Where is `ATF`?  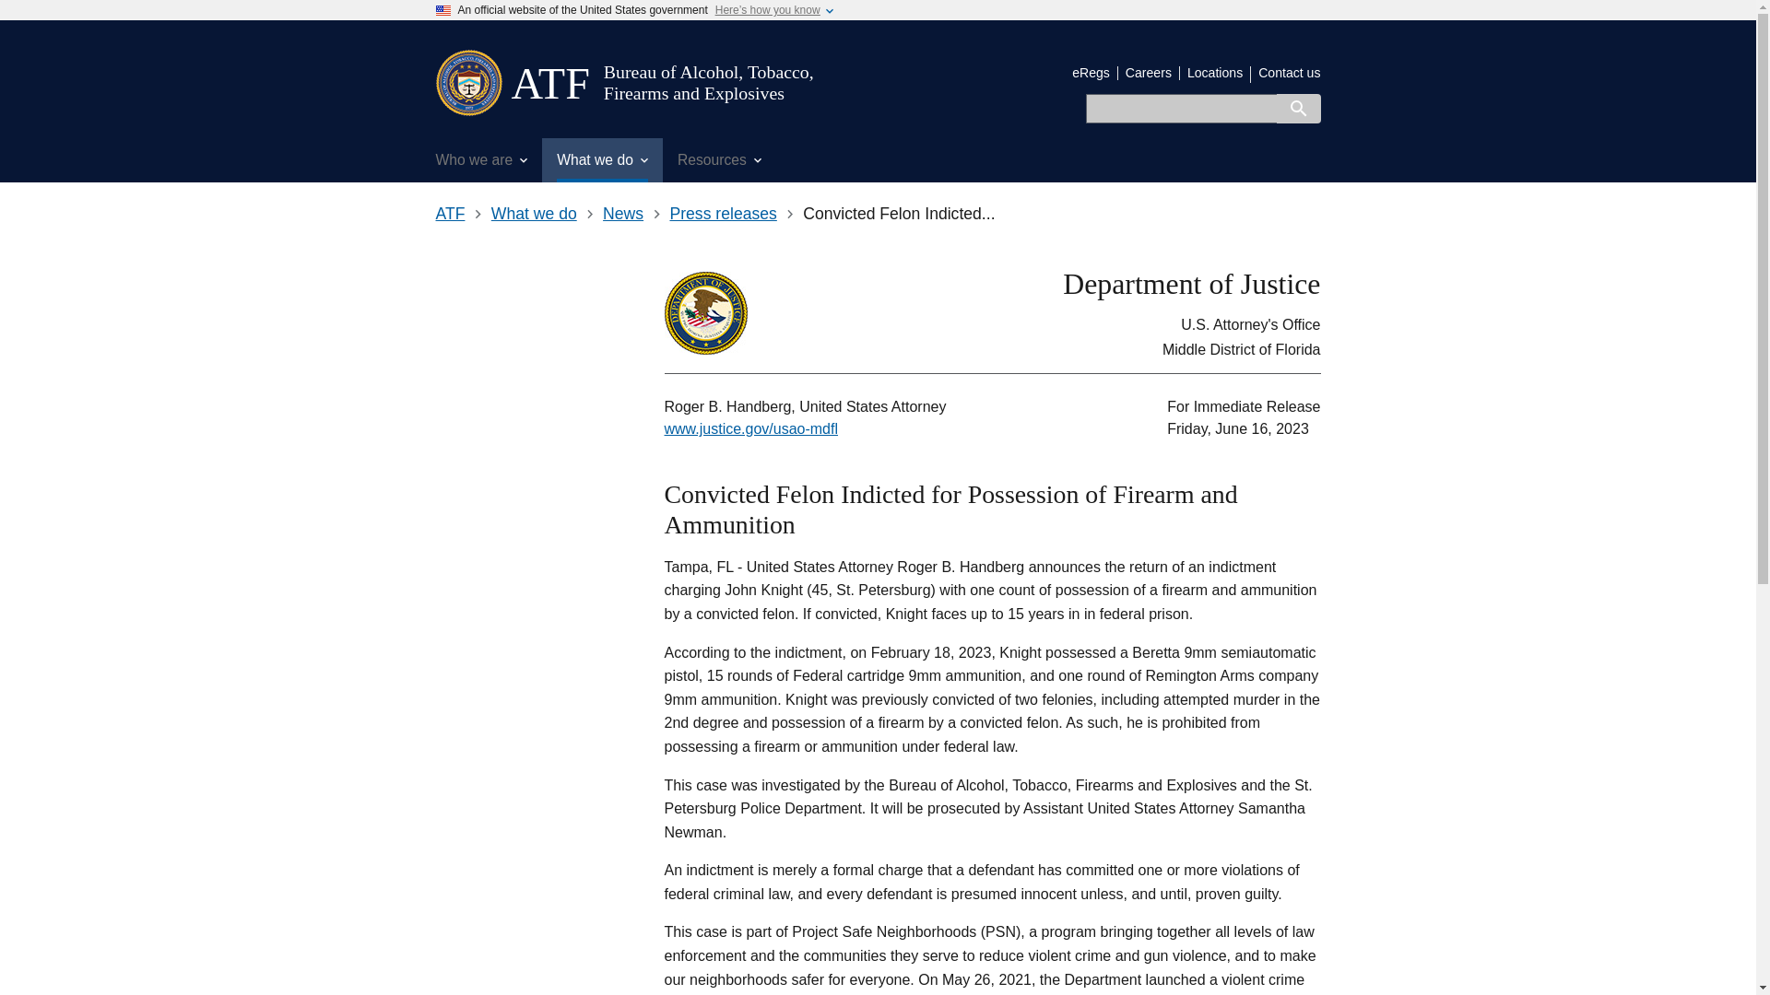 ATF is located at coordinates (450, 214).